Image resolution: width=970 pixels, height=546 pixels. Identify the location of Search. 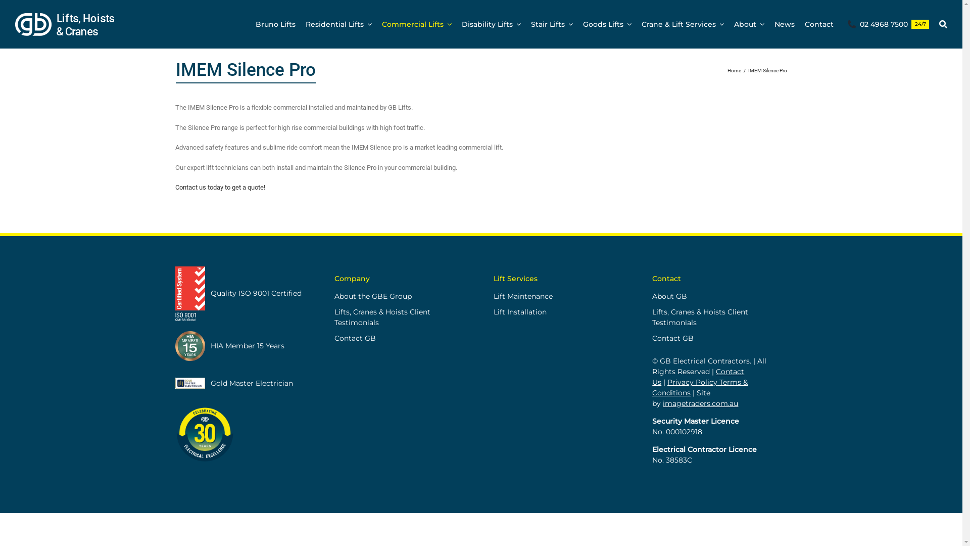
(943, 24).